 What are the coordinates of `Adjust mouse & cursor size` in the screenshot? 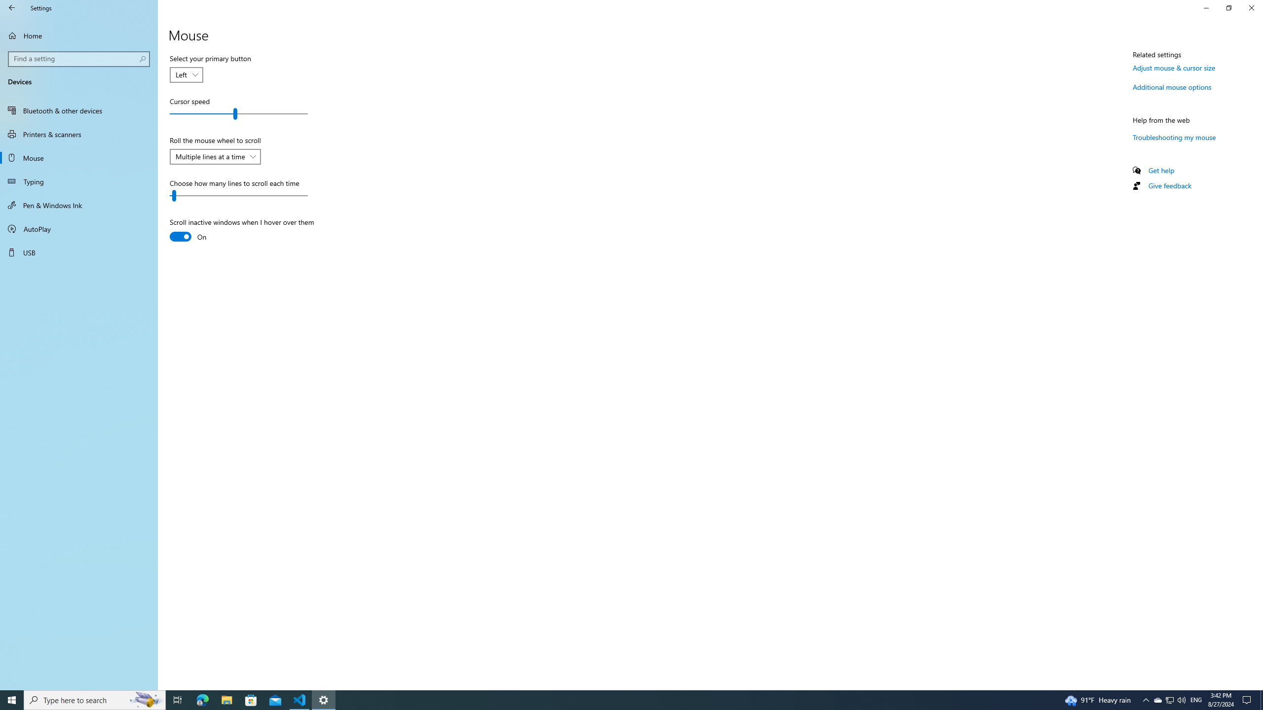 It's located at (1174, 68).